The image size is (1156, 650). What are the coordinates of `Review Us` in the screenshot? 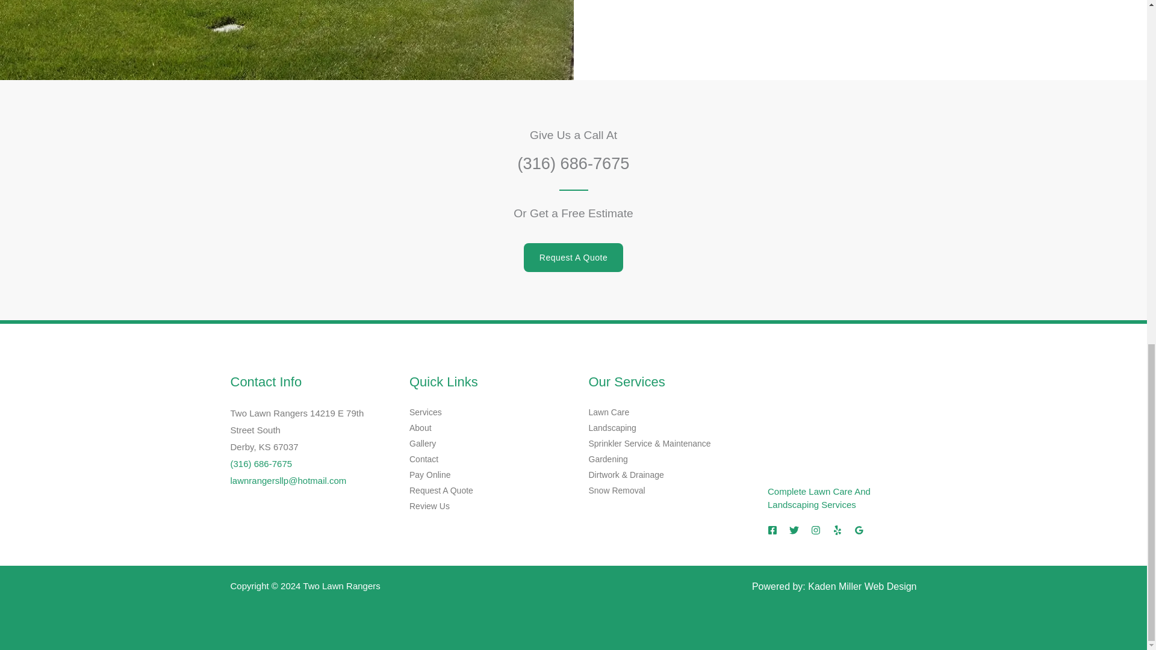 It's located at (429, 506).